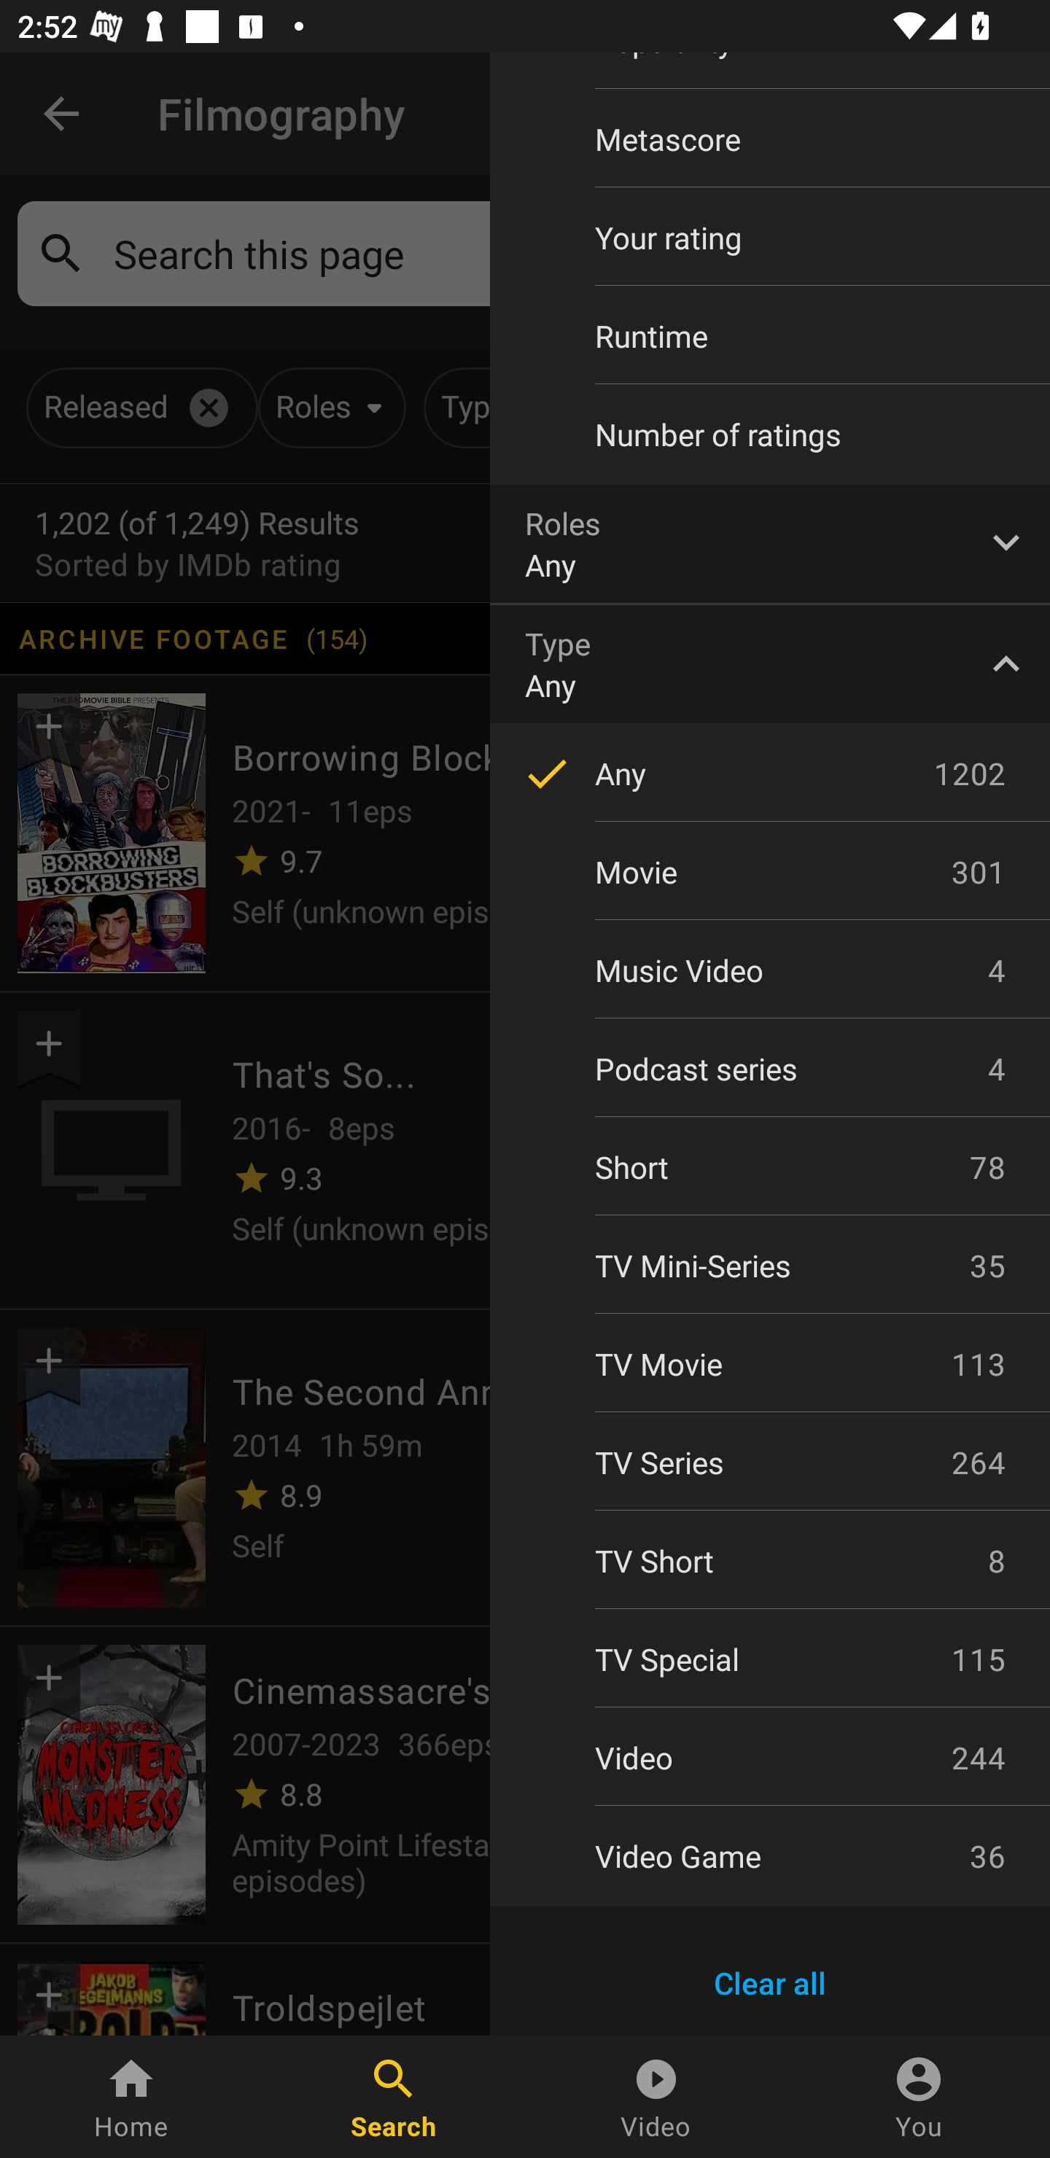  I want to click on TV Series 264, so click(770, 1462).